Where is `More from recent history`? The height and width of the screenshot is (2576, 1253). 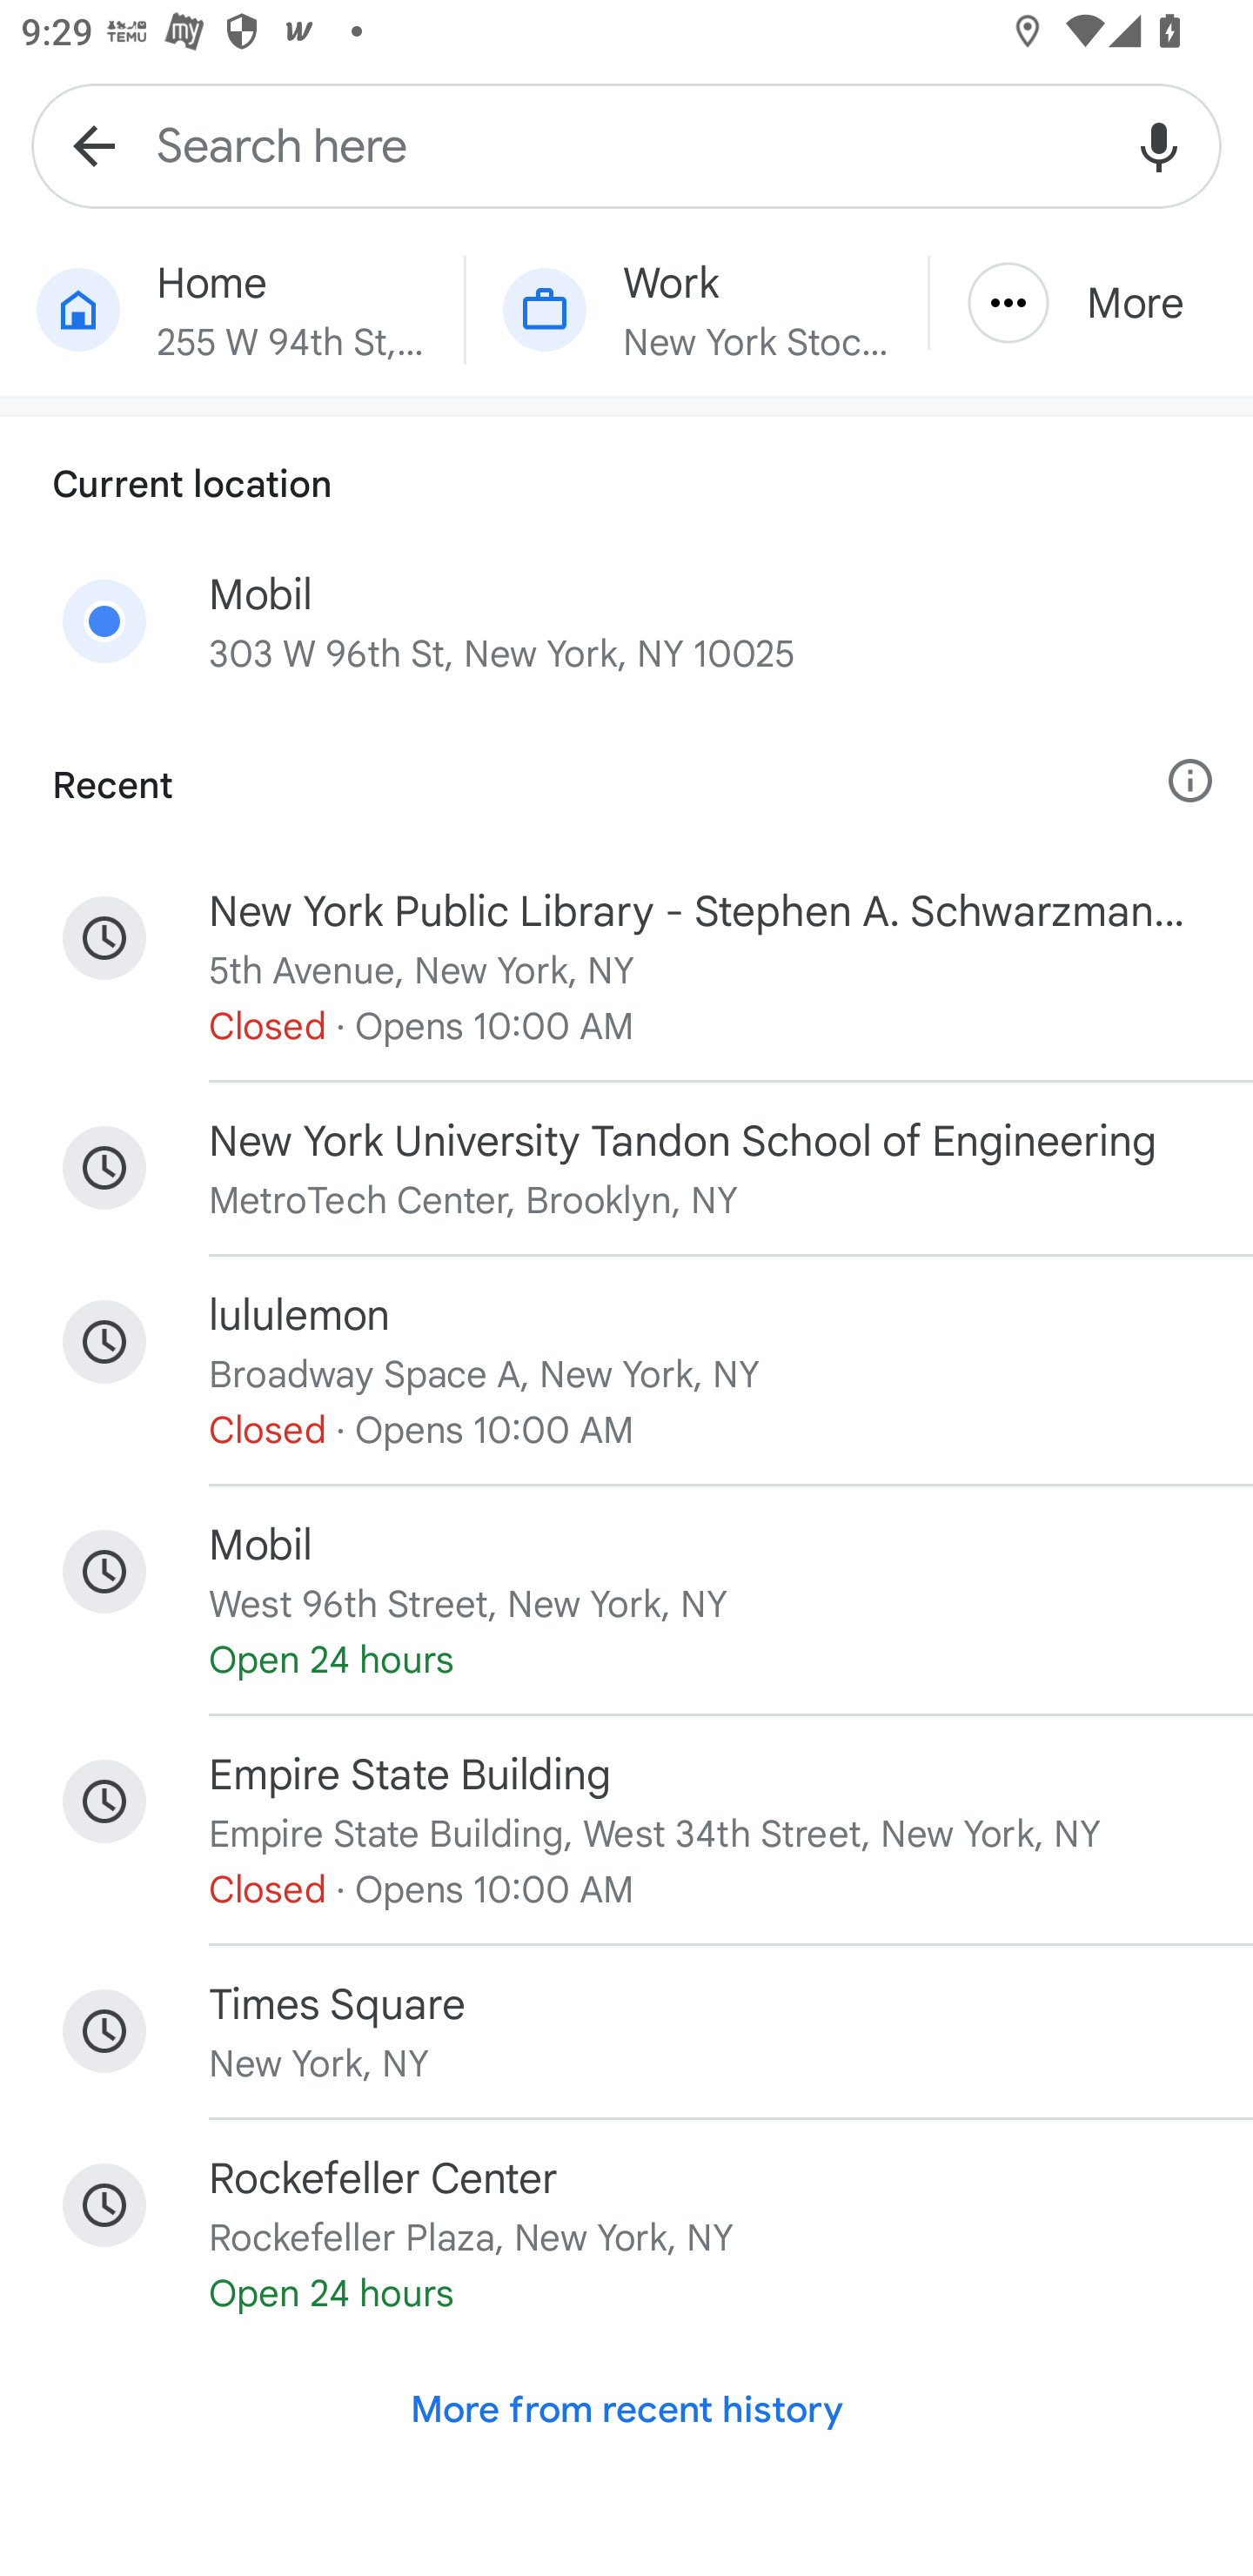
More from recent history is located at coordinates (626, 2409).